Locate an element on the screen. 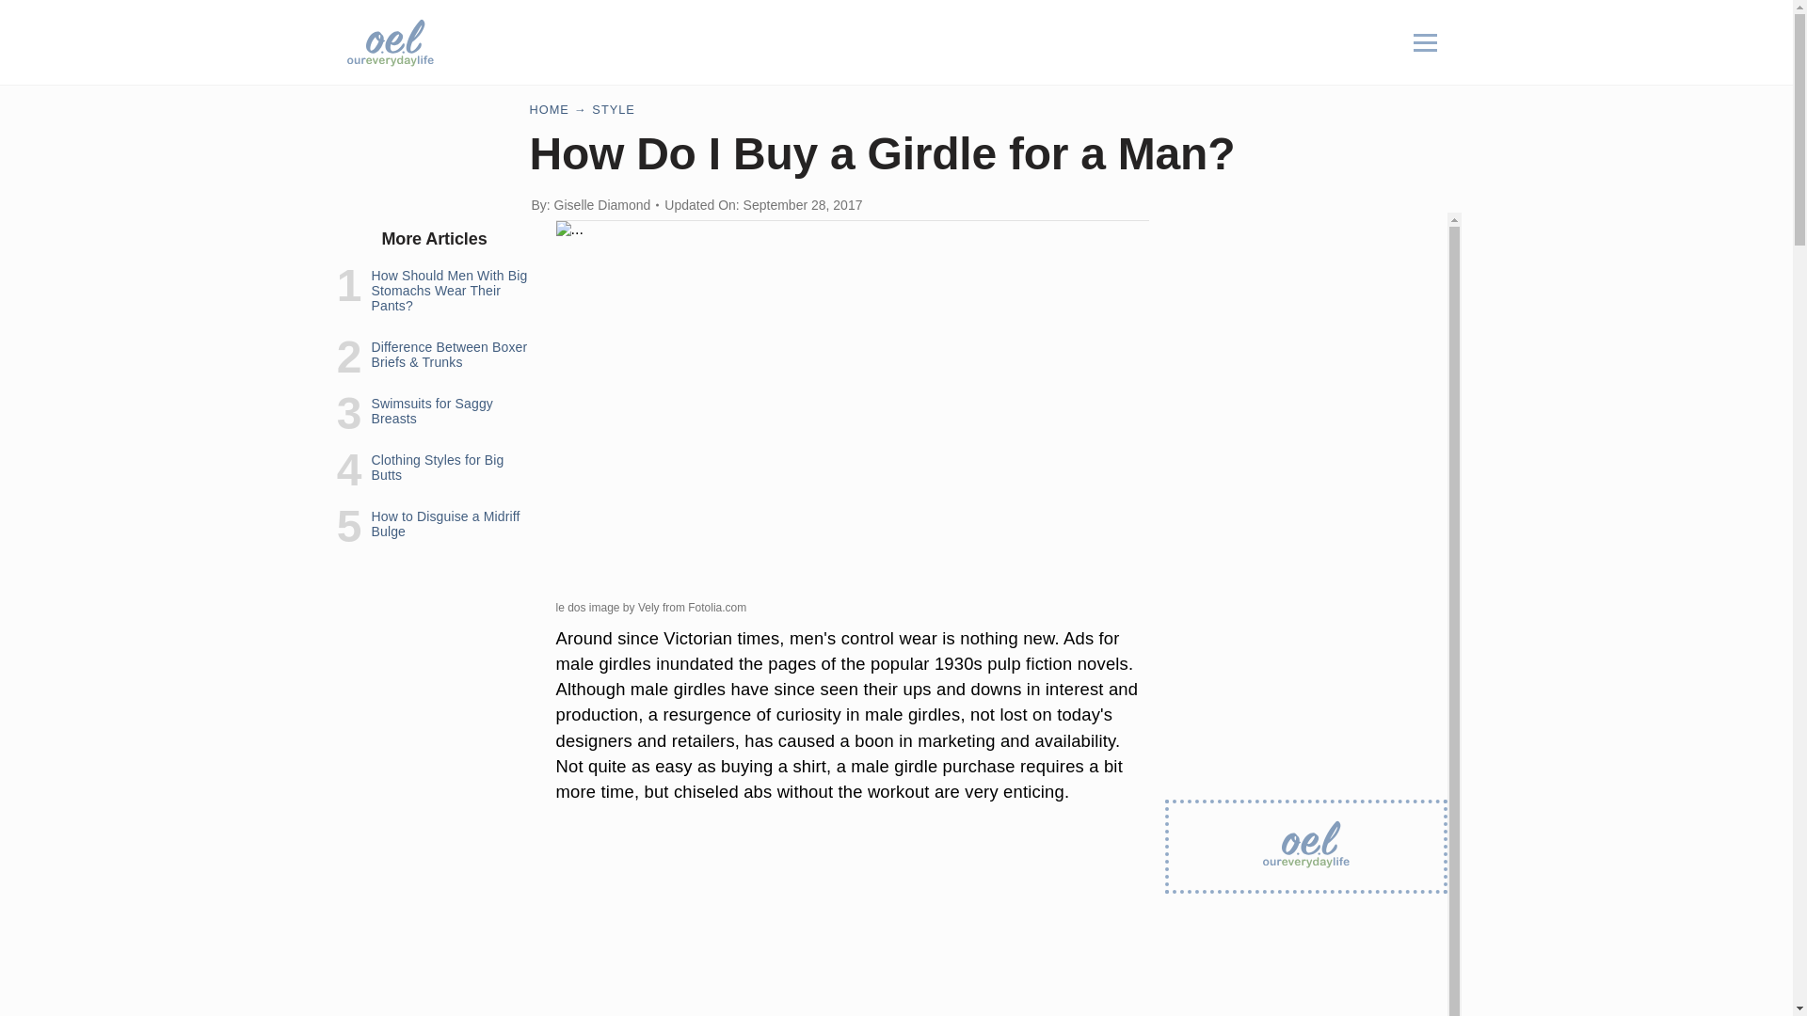 Image resolution: width=1807 pixels, height=1016 pixels. How Should Men With Big Stomachs Wear Their Pants? is located at coordinates (448, 290).